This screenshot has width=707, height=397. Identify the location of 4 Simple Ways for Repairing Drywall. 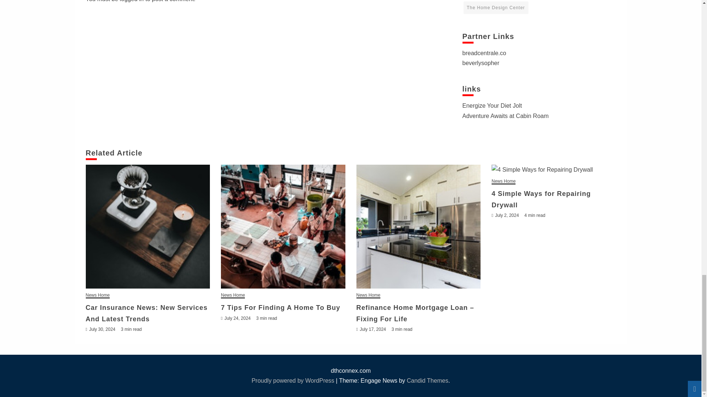
(553, 170).